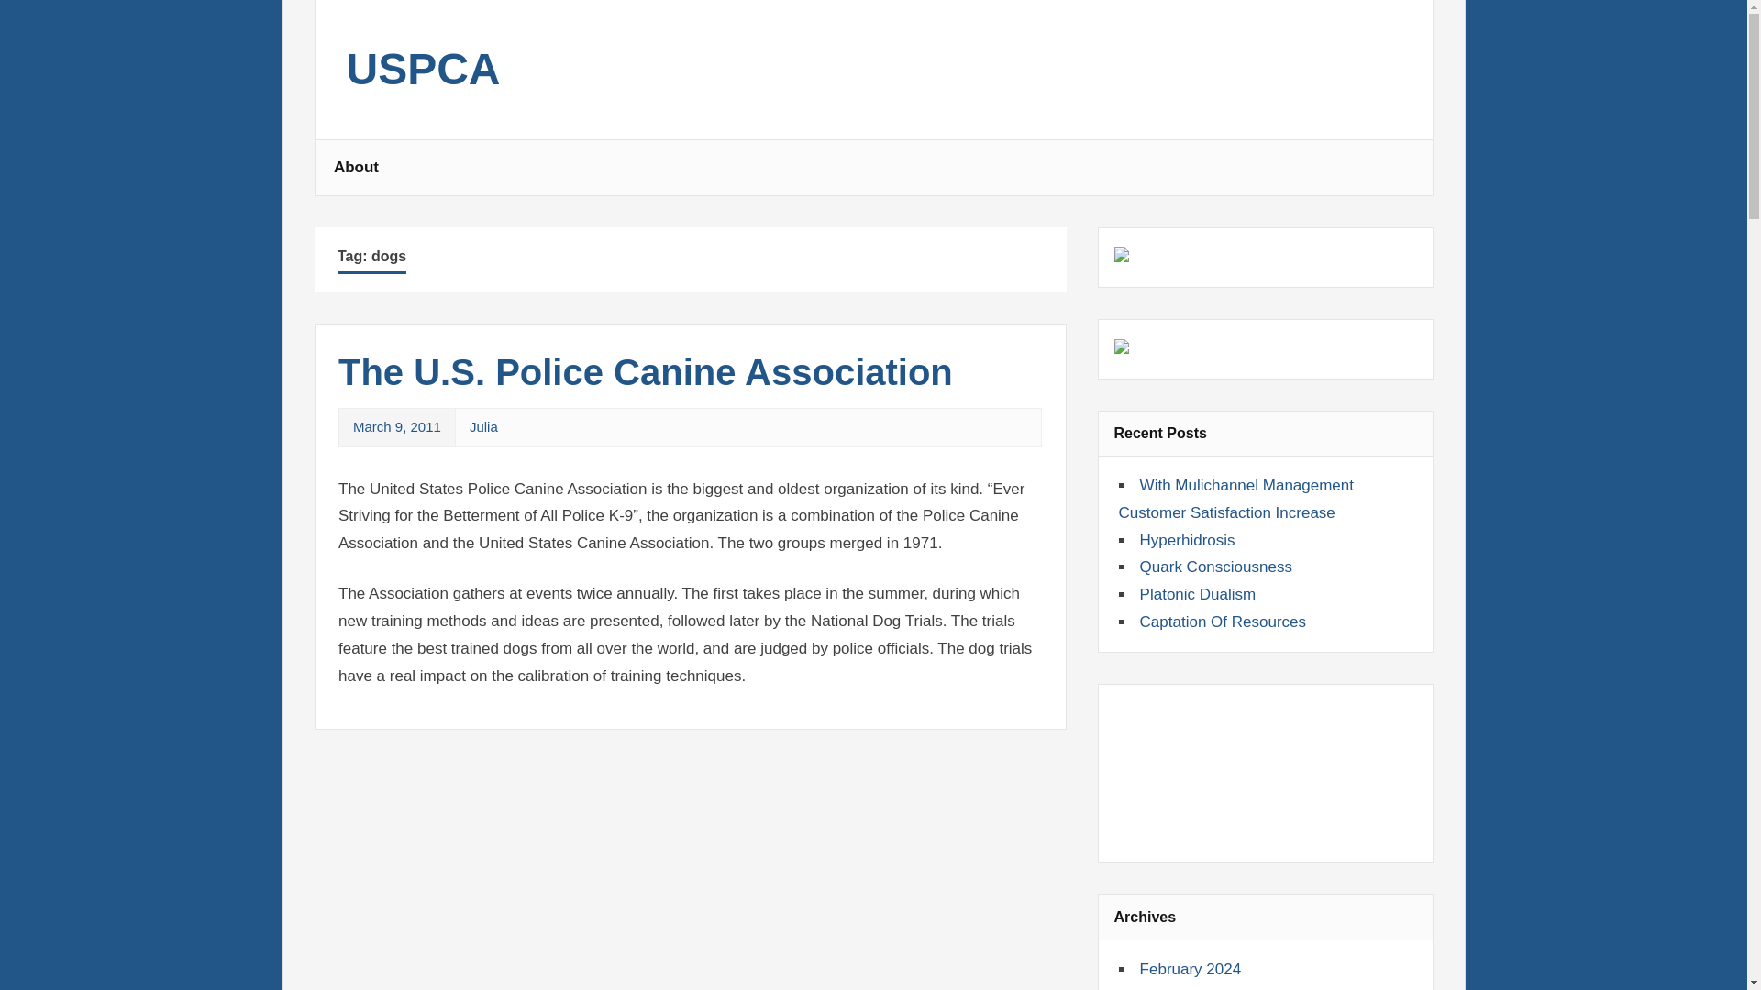 The height and width of the screenshot is (990, 1761). I want to click on Quark Consciousness, so click(1216, 566).